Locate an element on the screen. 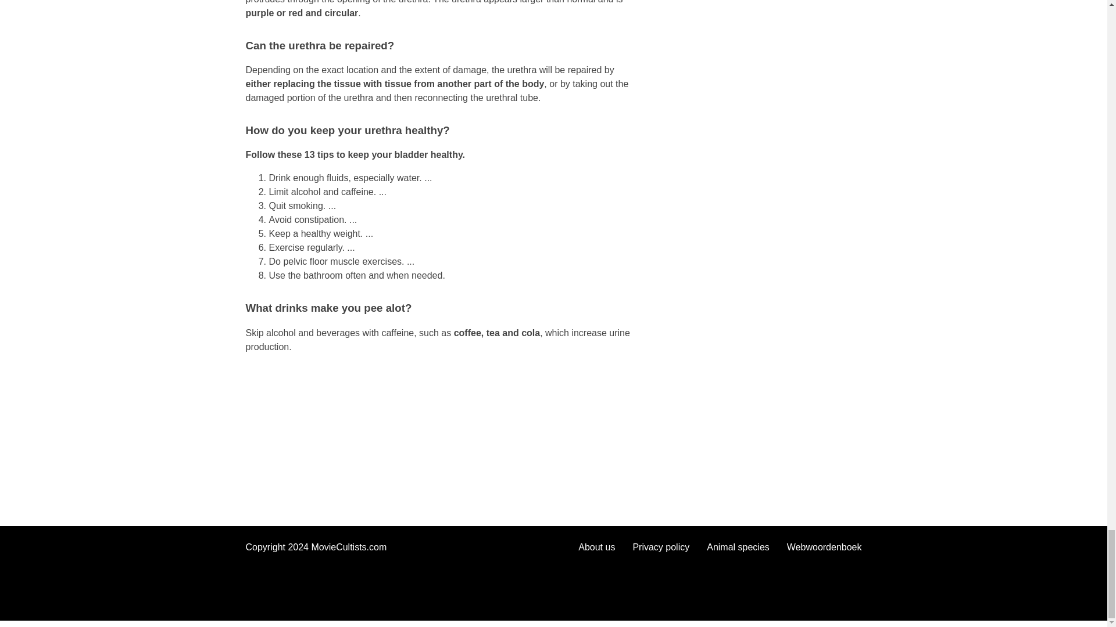  About us is located at coordinates (596, 547).